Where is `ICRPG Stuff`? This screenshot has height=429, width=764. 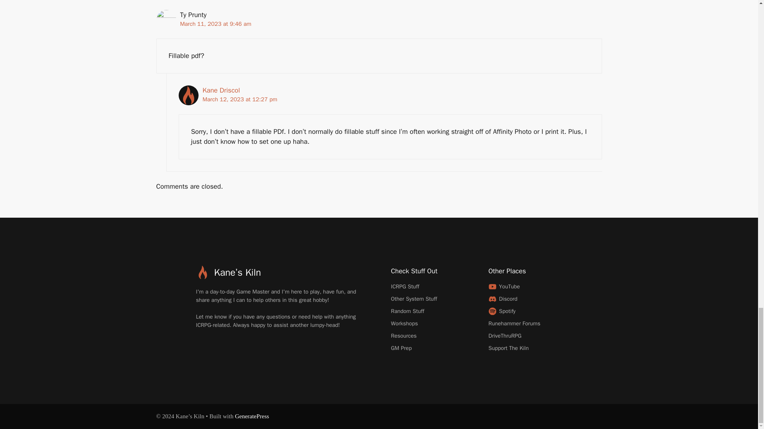
ICRPG Stuff is located at coordinates (404, 286).